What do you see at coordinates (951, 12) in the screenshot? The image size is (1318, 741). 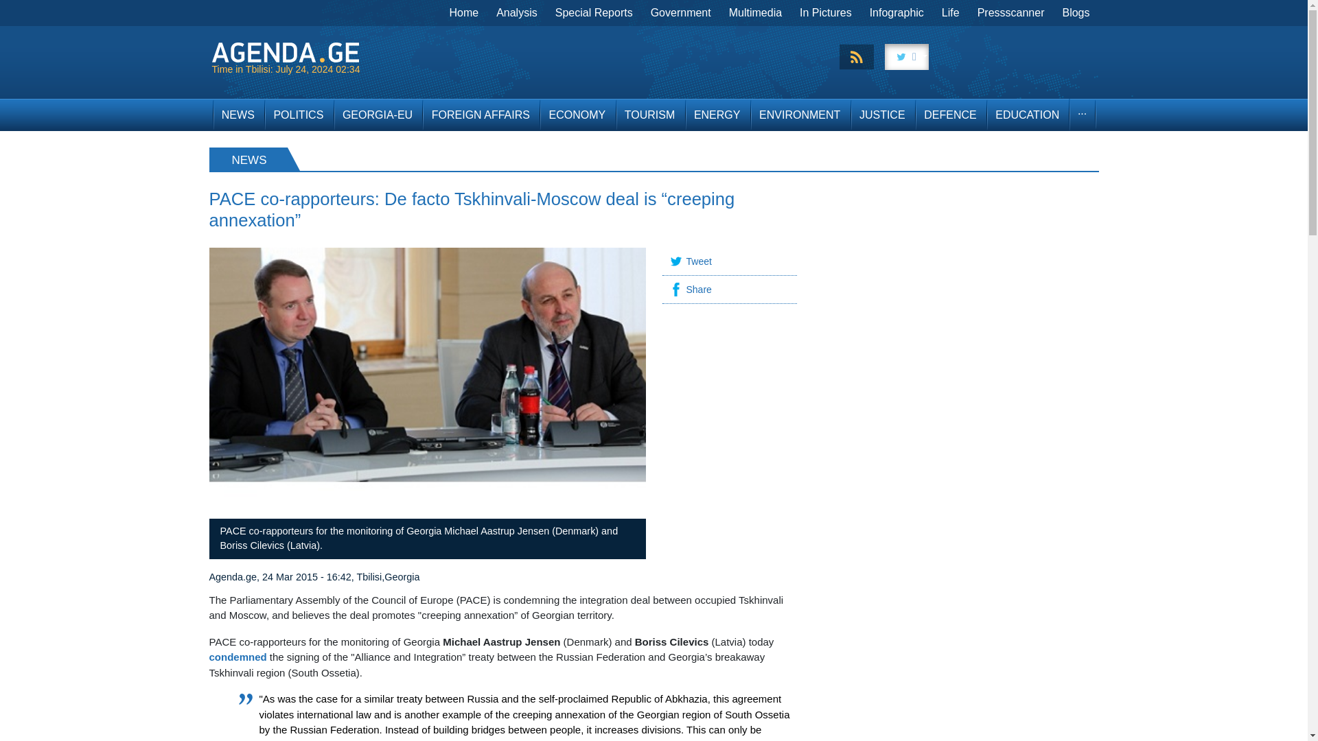 I see `Life` at bounding box center [951, 12].